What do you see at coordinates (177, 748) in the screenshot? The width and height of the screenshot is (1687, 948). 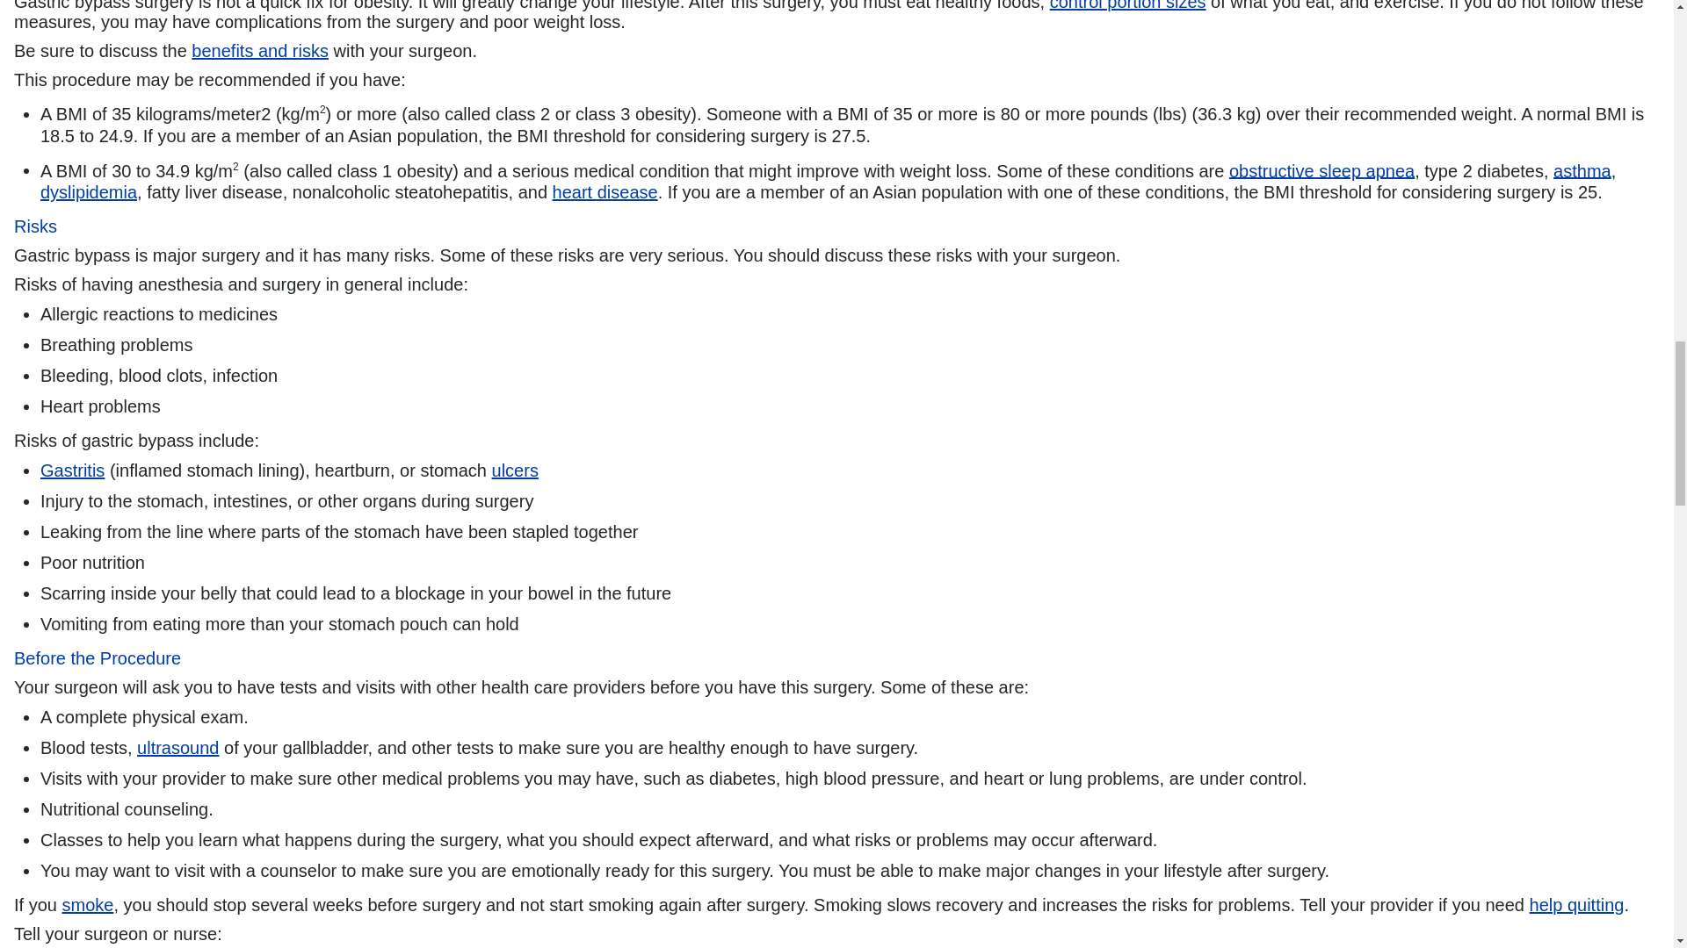 I see `ultrasound` at bounding box center [177, 748].